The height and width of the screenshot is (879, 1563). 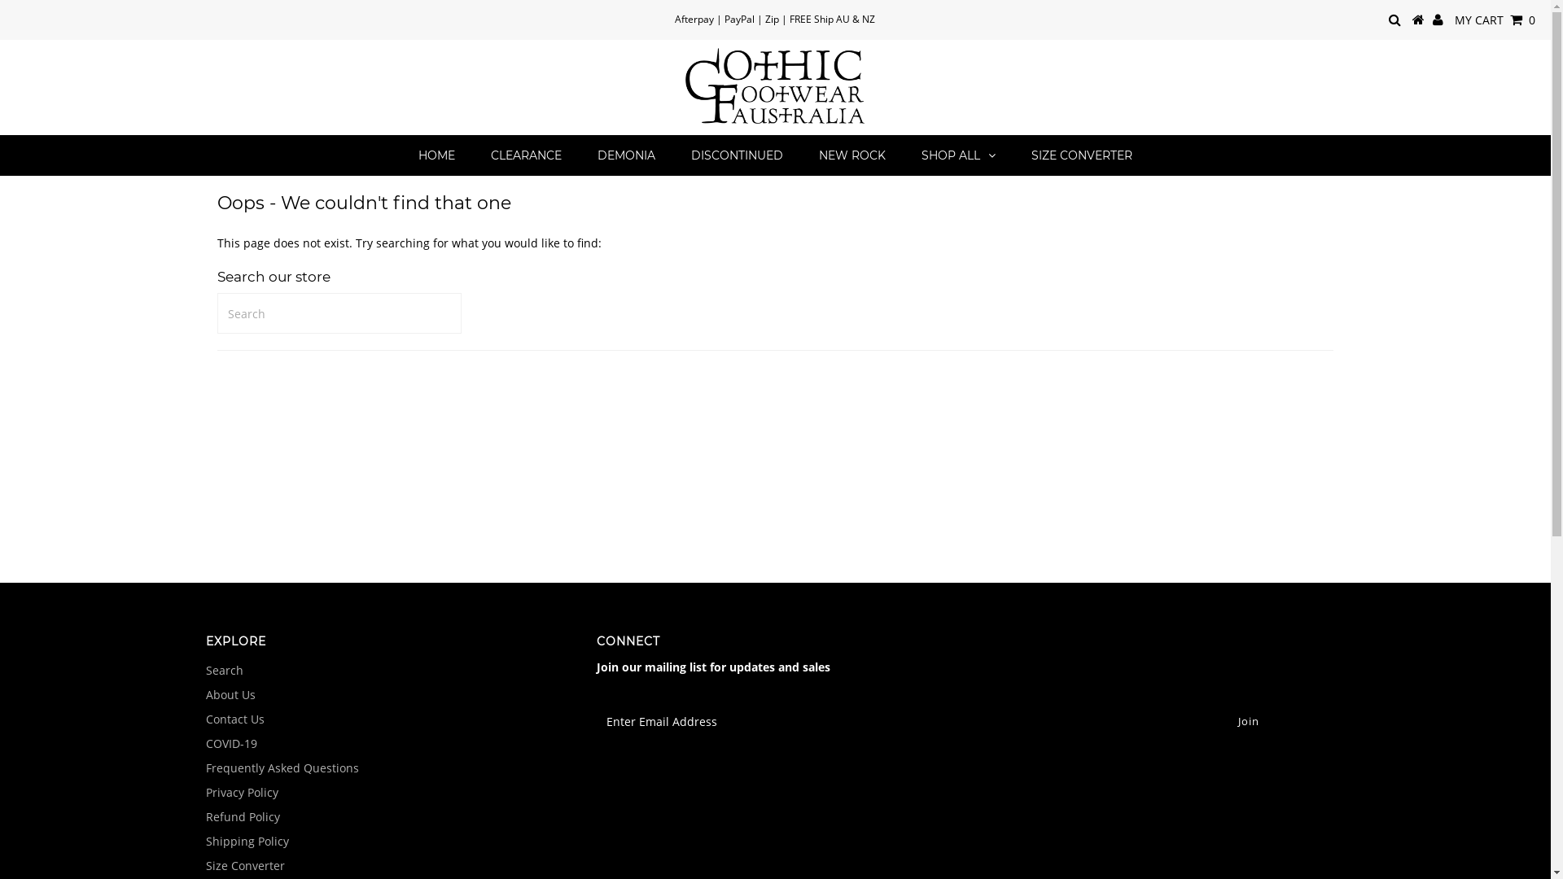 What do you see at coordinates (234, 719) in the screenshot?
I see `Contact Us` at bounding box center [234, 719].